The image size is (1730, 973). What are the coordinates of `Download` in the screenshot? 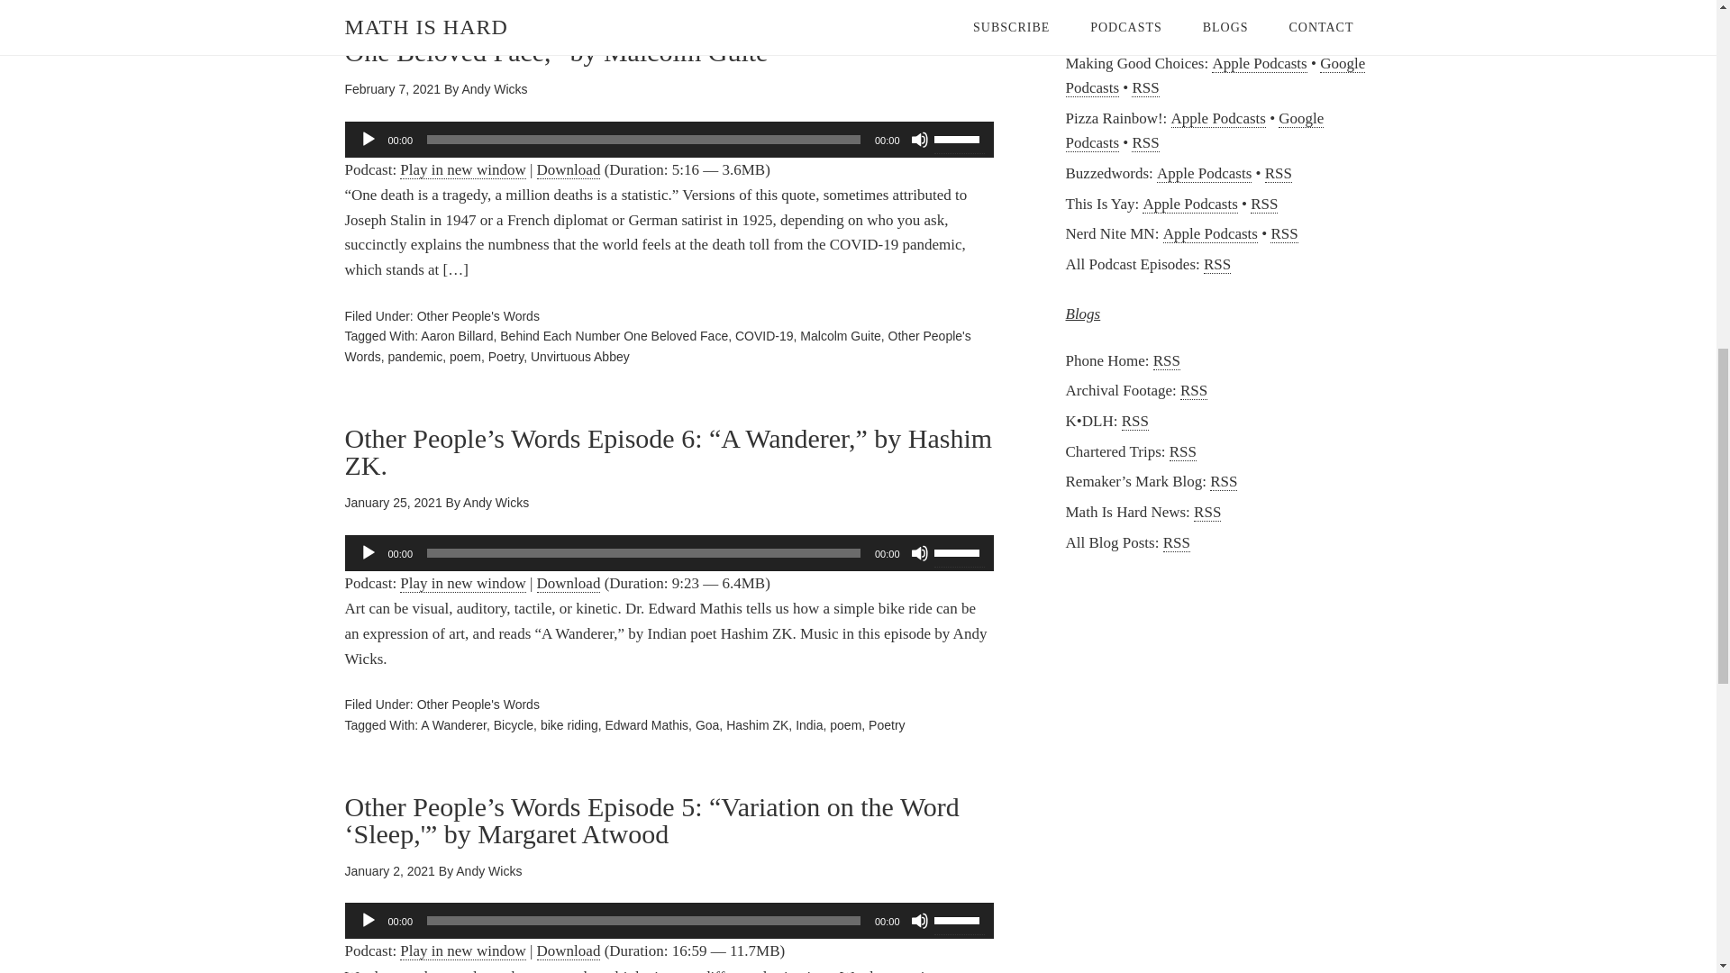 It's located at (568, 584).